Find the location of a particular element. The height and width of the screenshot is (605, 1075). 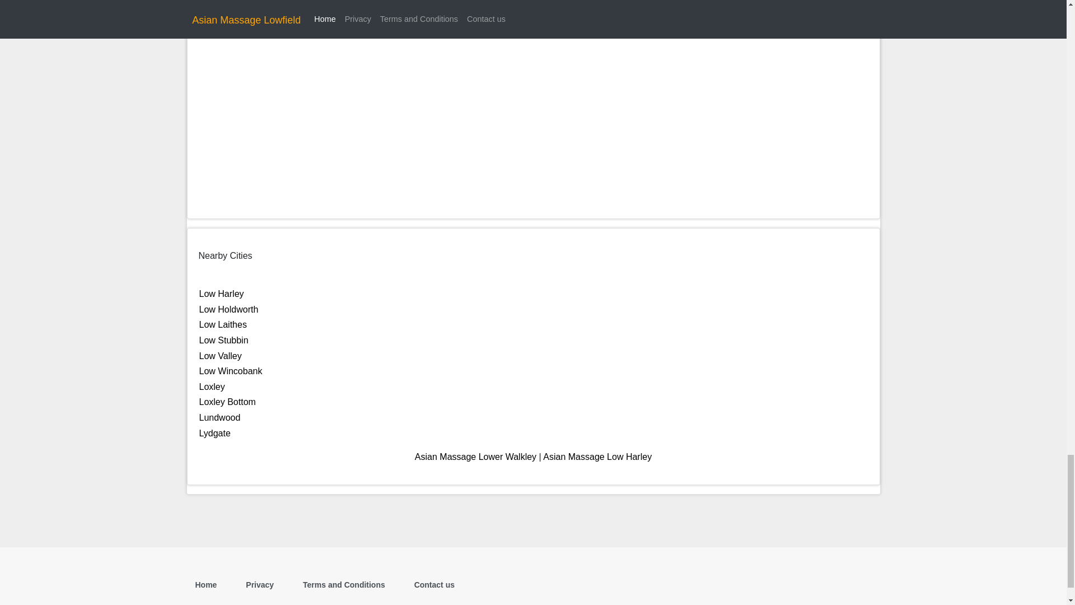

Asian Massage Lower Walkley is located at coordinates (476, 457).